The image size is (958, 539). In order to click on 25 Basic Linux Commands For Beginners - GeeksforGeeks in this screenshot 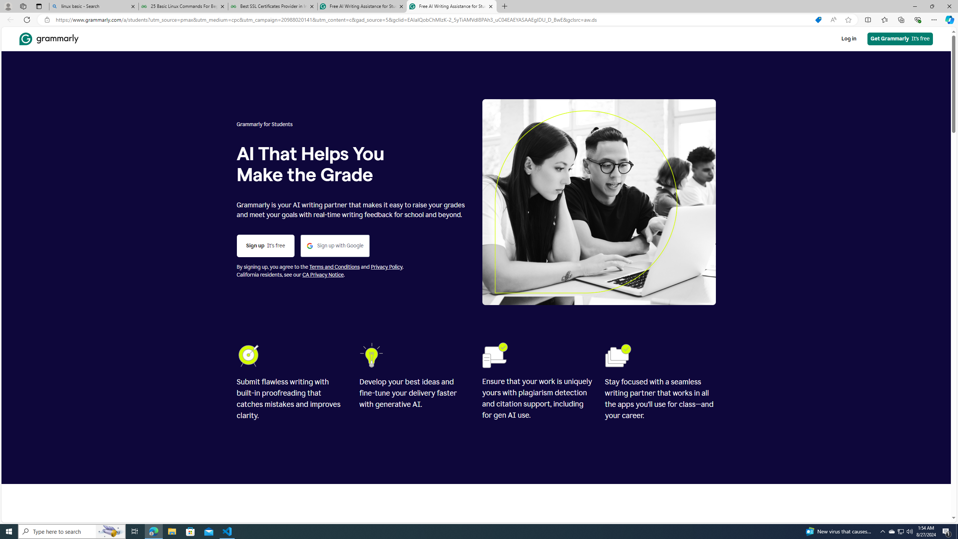, I will do `click(183, 6)`.